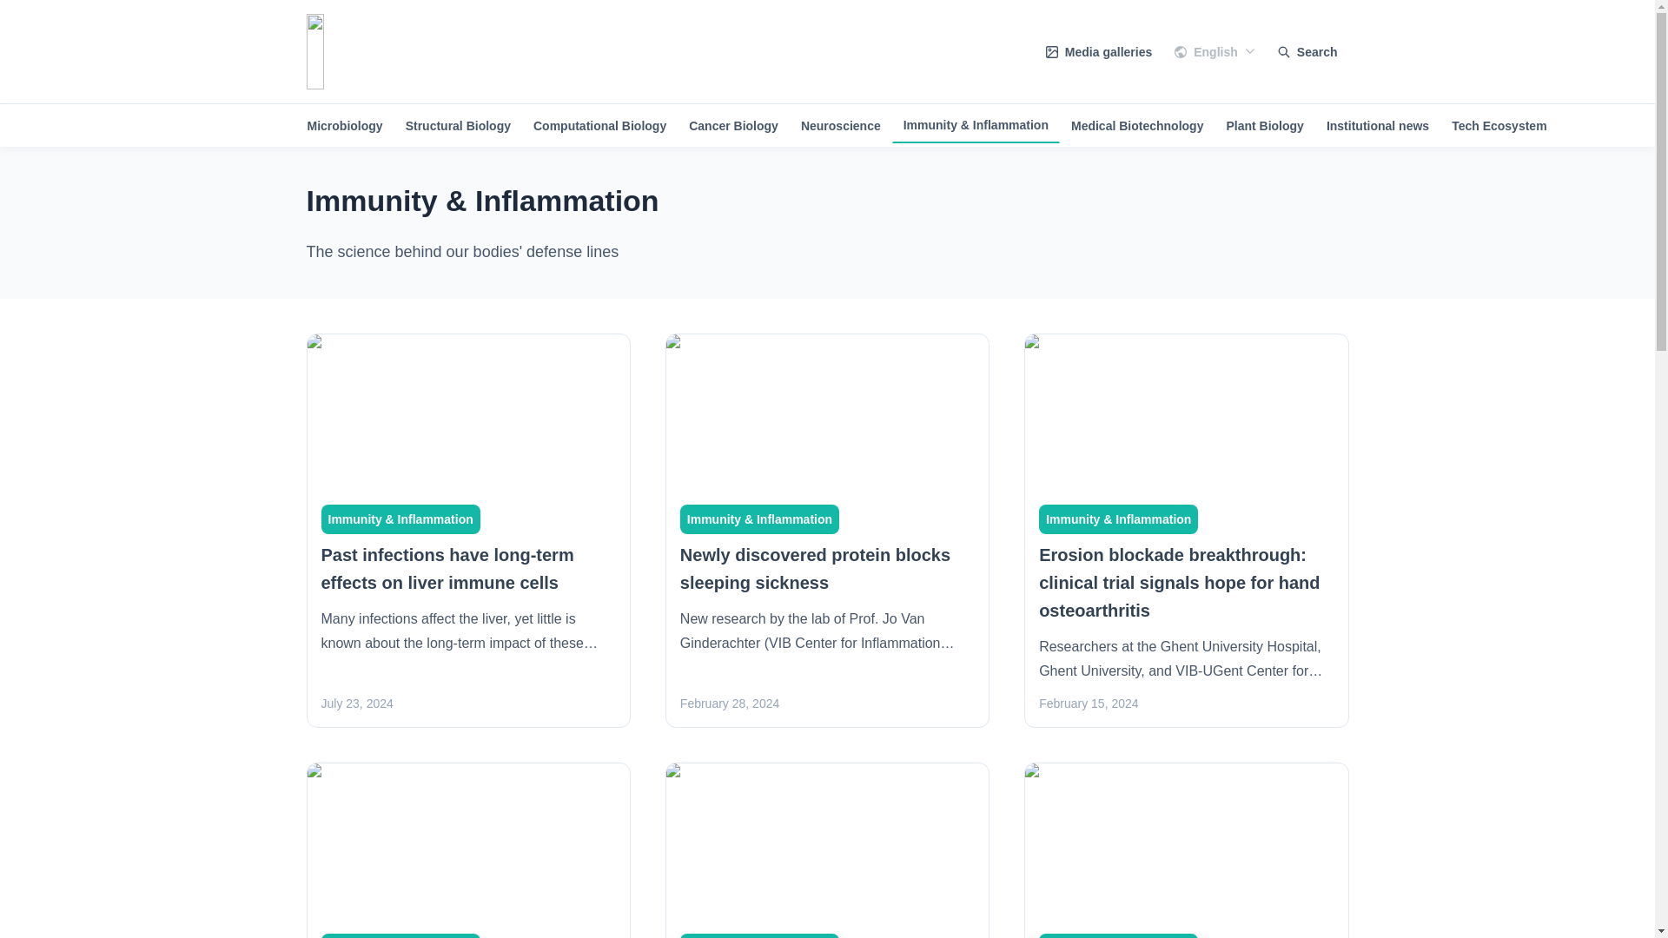 This screenshot has height=938, width=1668. I want to click on Plant Biology, so click(1263, 126).